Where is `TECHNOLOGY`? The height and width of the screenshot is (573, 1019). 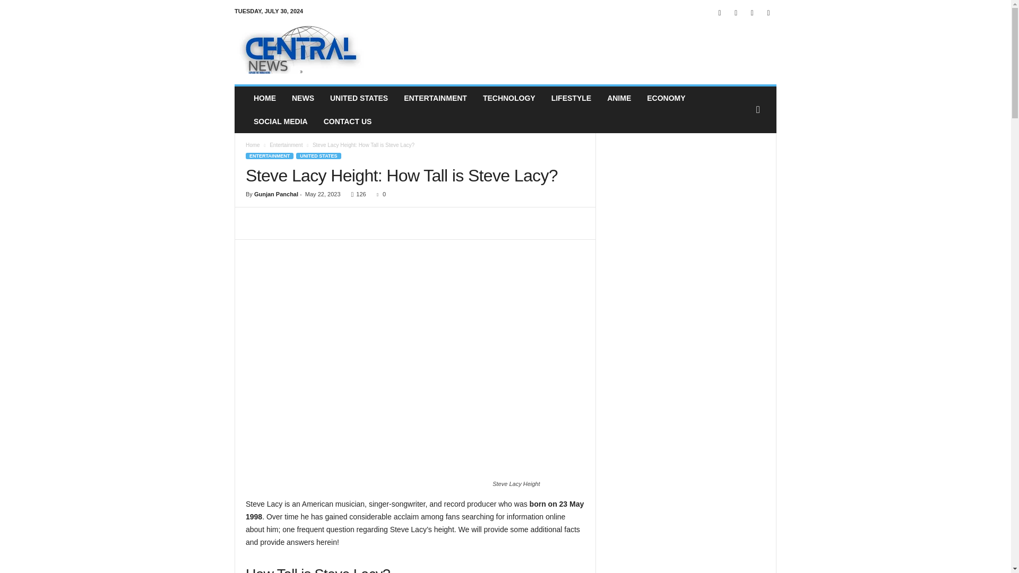
TECHNOLOGY is located at coordinates (508, 98).